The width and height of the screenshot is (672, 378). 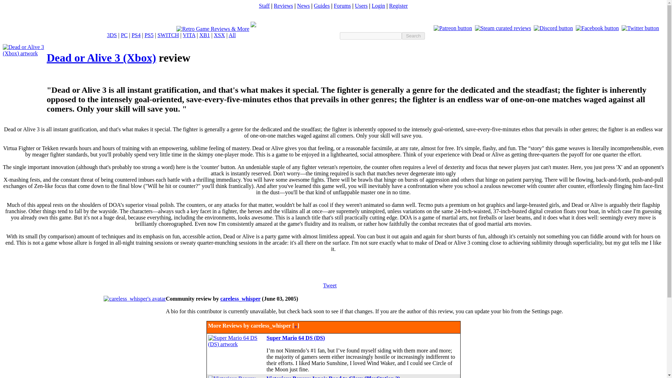 I want to click on PS5, so click(x=149, y=35).